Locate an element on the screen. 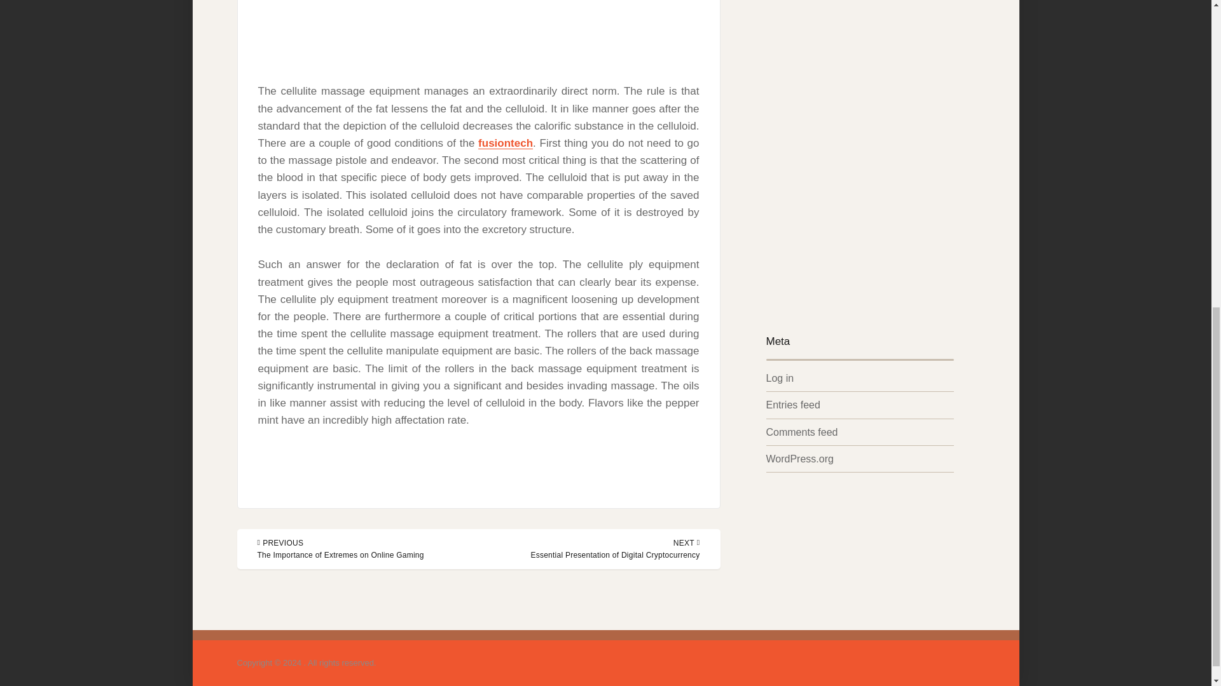 This screenshot has width=1221, height=686. fusiontech is located at coordinates (505, 144).